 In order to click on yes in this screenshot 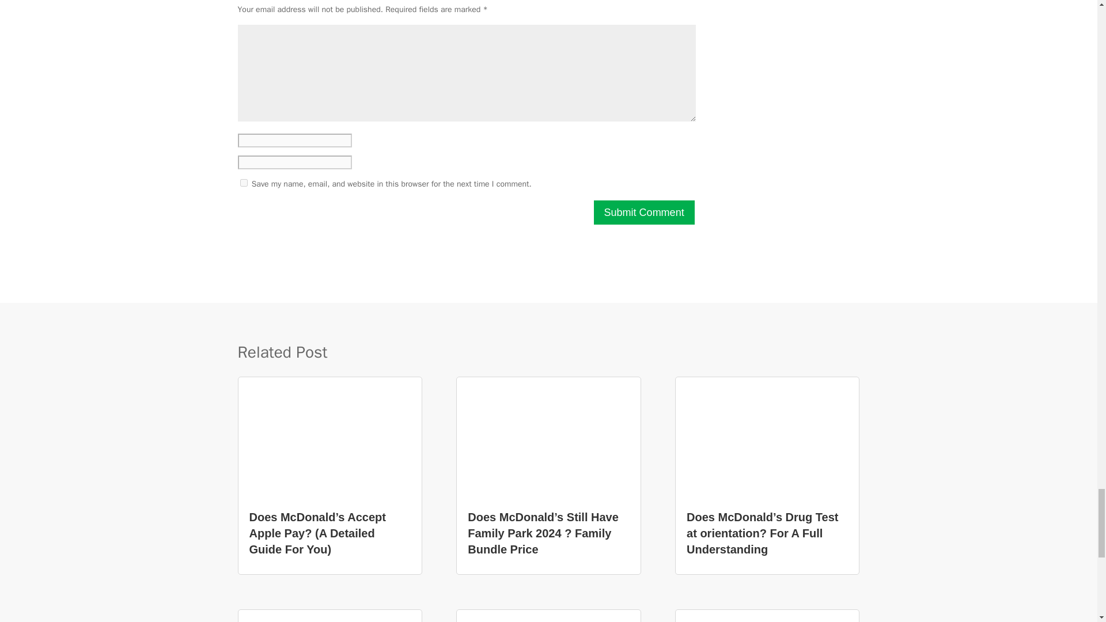, I will do `click(243, 183)`.